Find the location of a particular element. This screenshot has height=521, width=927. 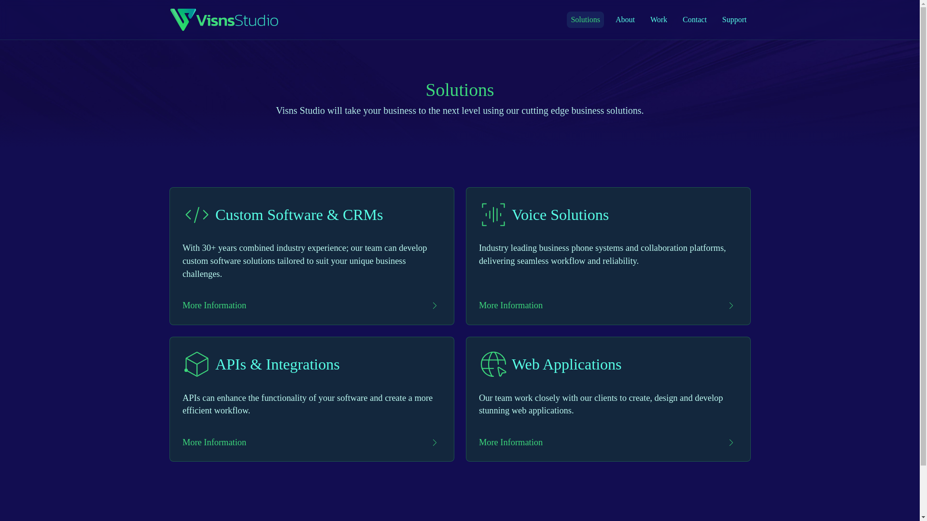

Work is located at coordinates (659, 19).